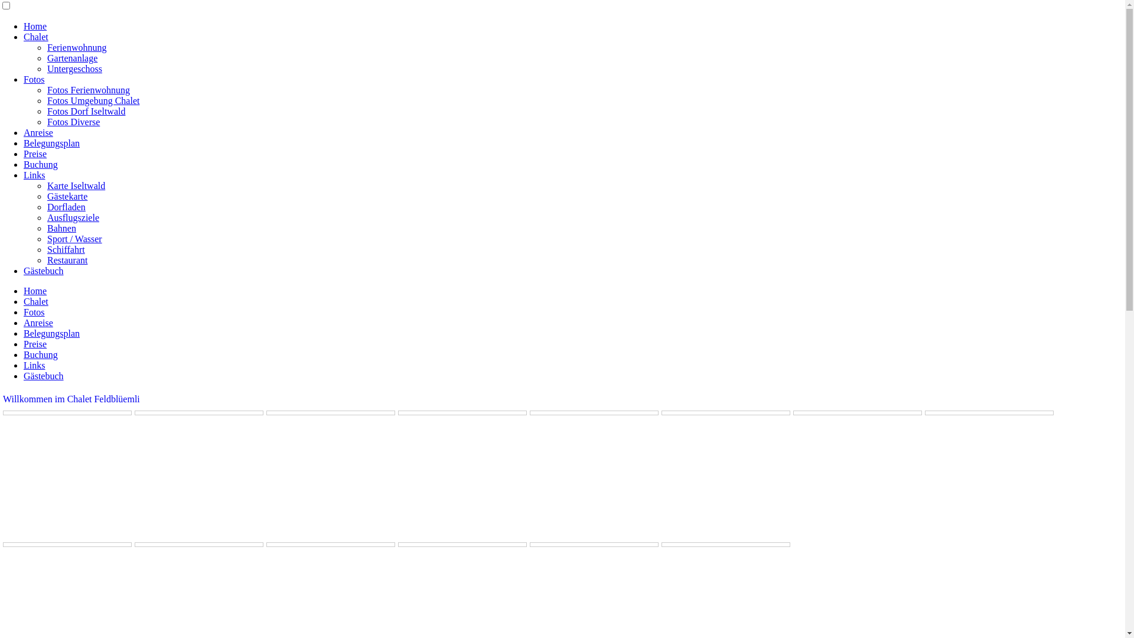 The width and height of the screenshot is (1134, 638). Describe the element at coordinates (67, 260) in the screenshot. I see `Restaurant` at that location.